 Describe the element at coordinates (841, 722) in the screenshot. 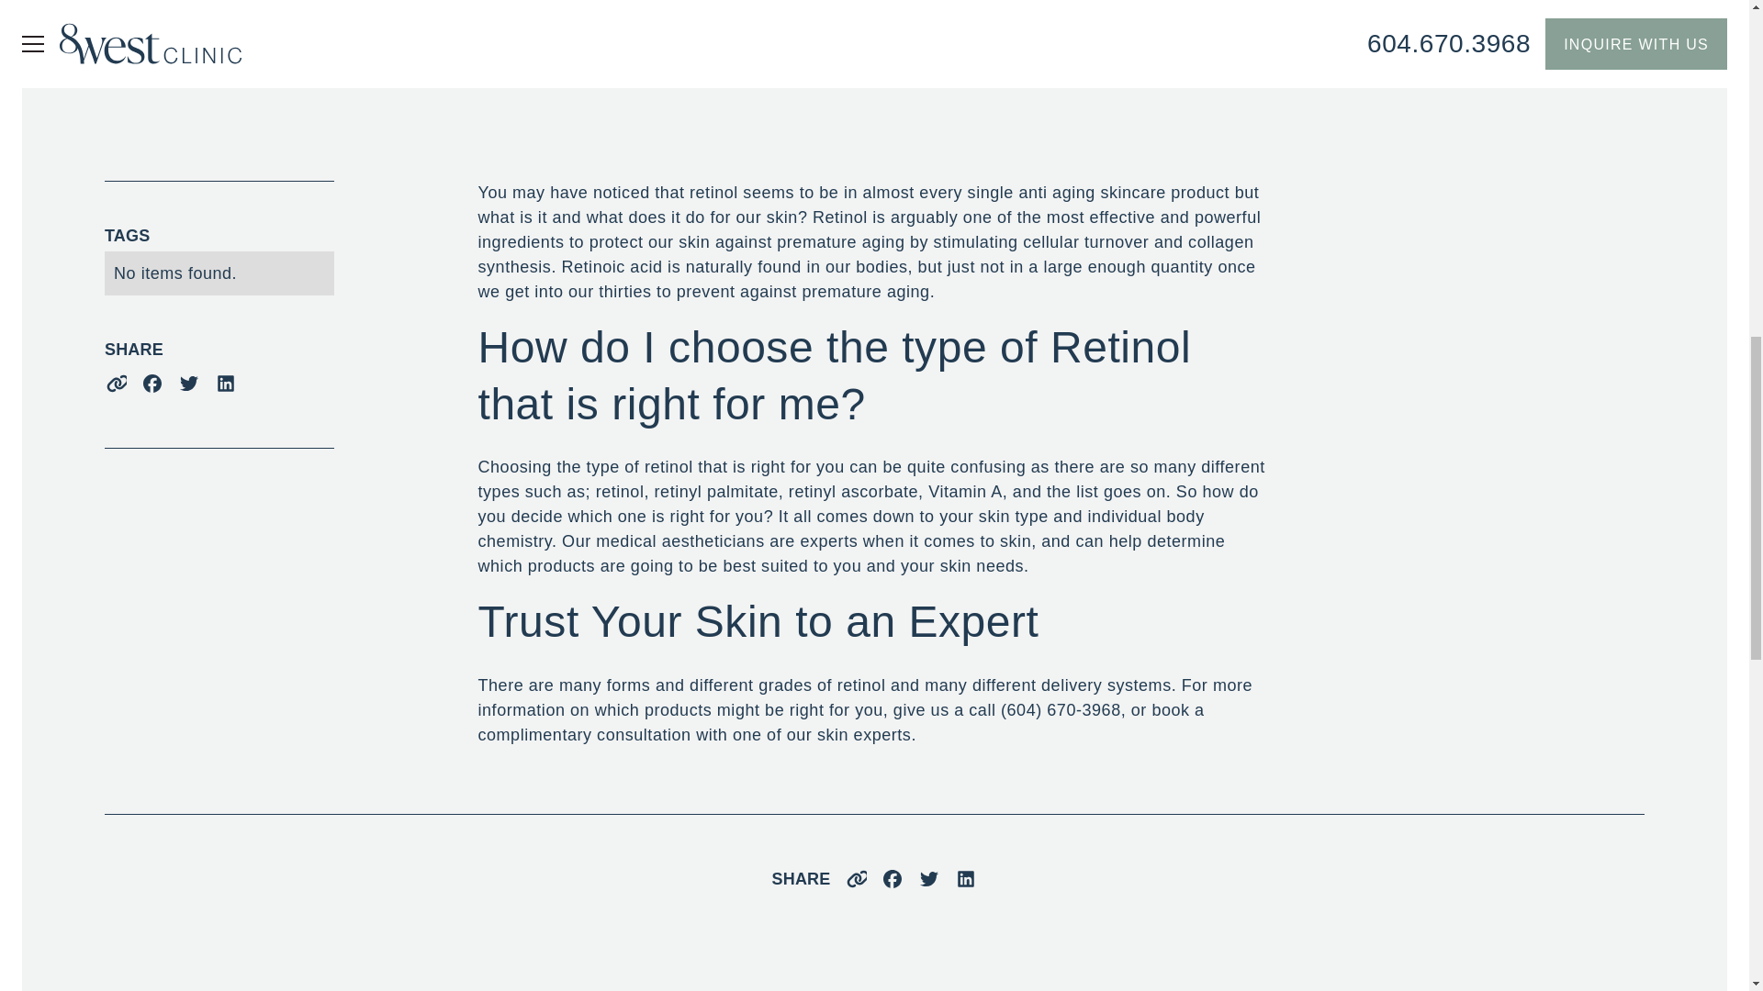

I see `book a complimentary consultation` at that location.